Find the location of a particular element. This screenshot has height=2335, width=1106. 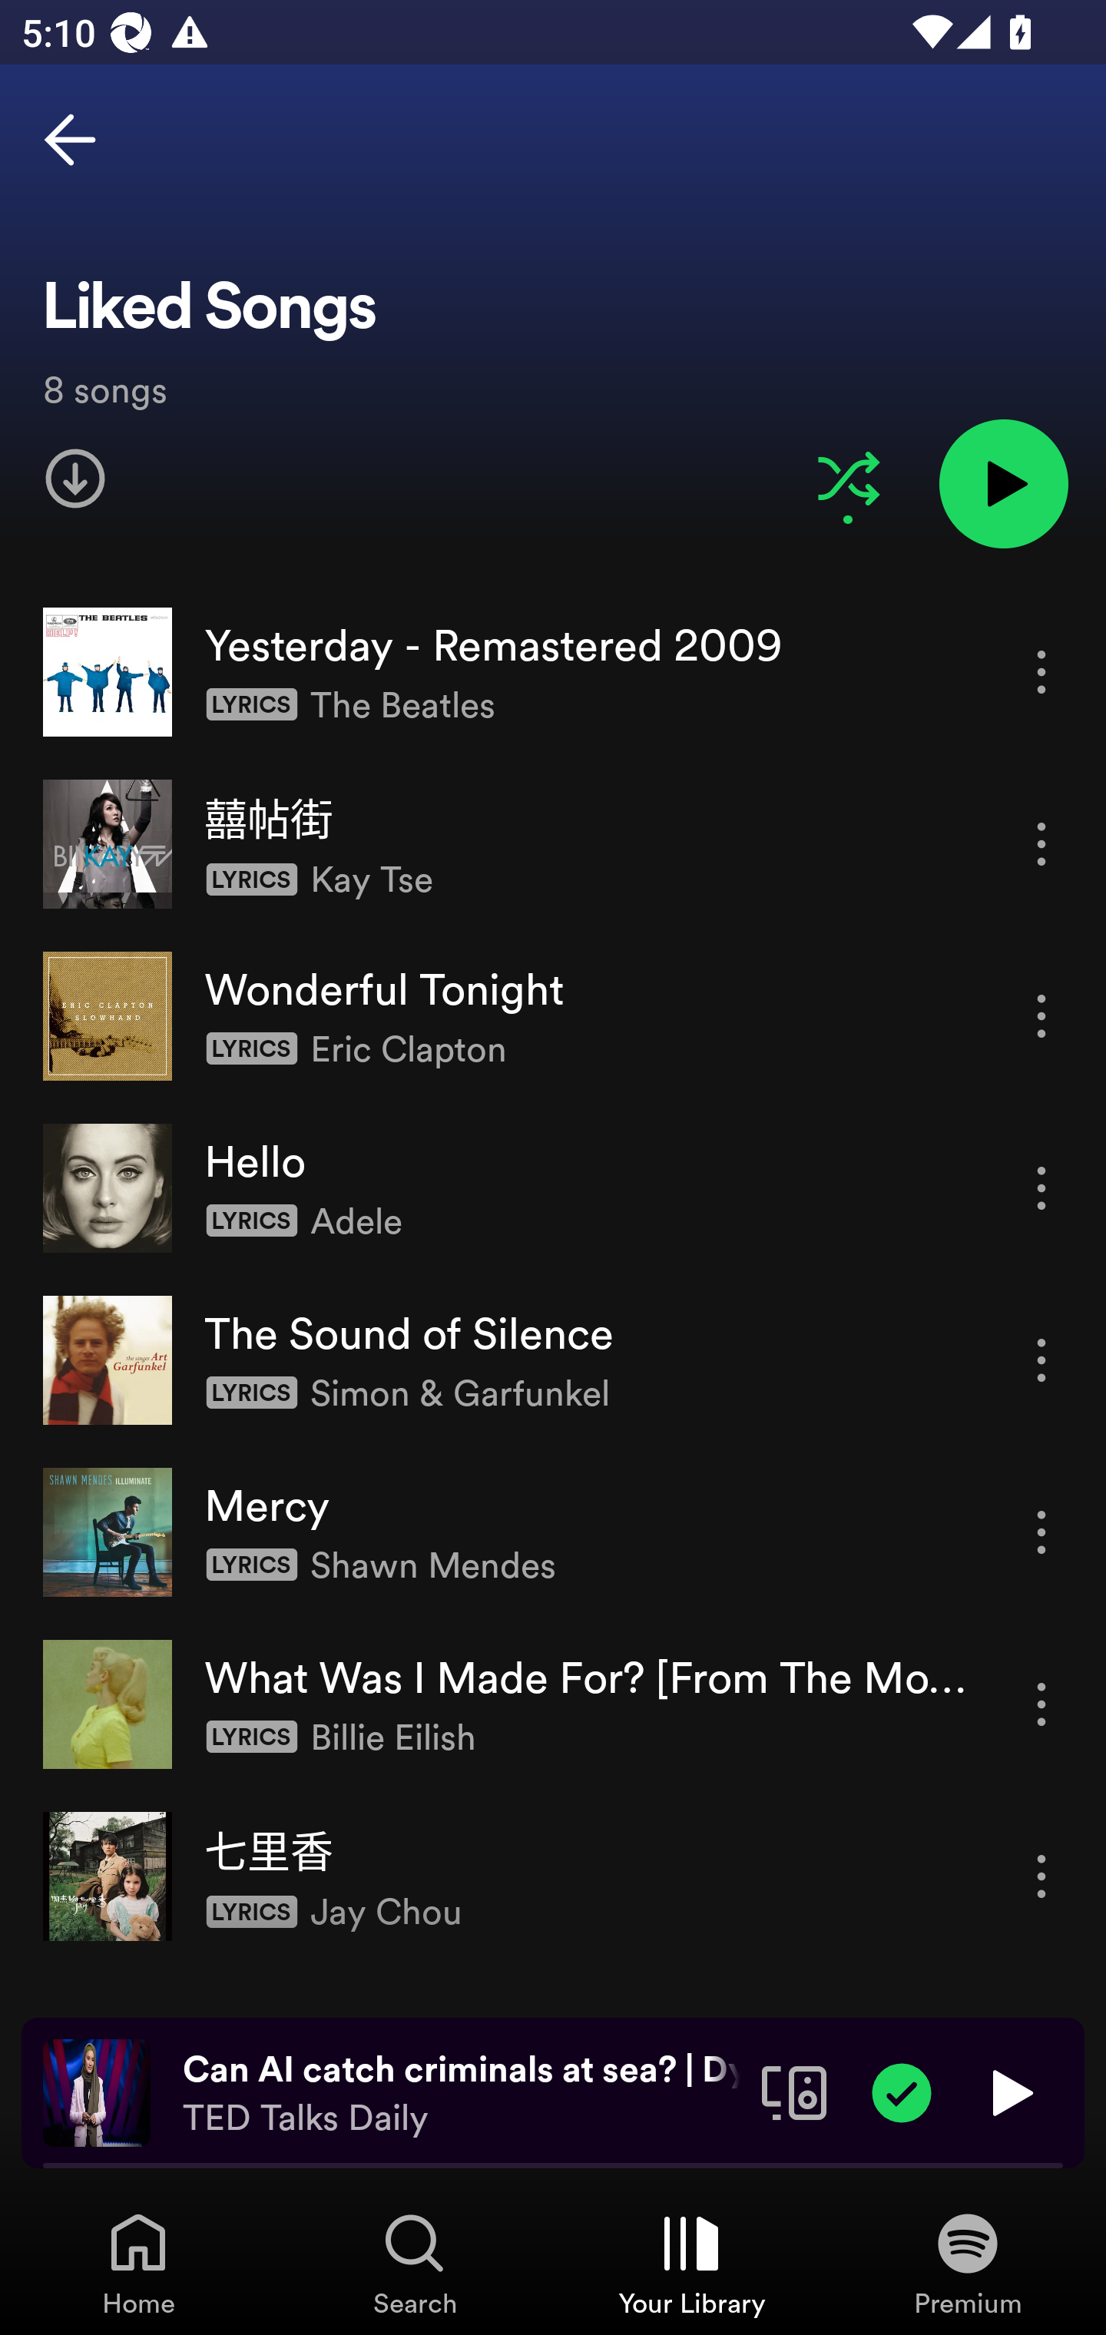

Connect to a device. Opens the devices menu is located at coordinates (794, 2092).